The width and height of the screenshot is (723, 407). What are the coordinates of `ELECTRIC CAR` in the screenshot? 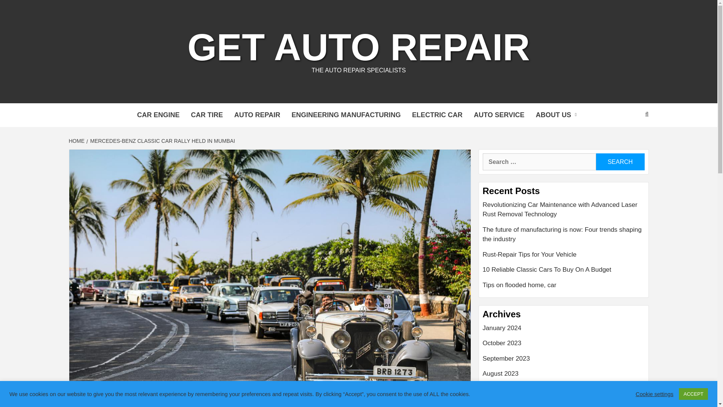 It's located at (437, 115).